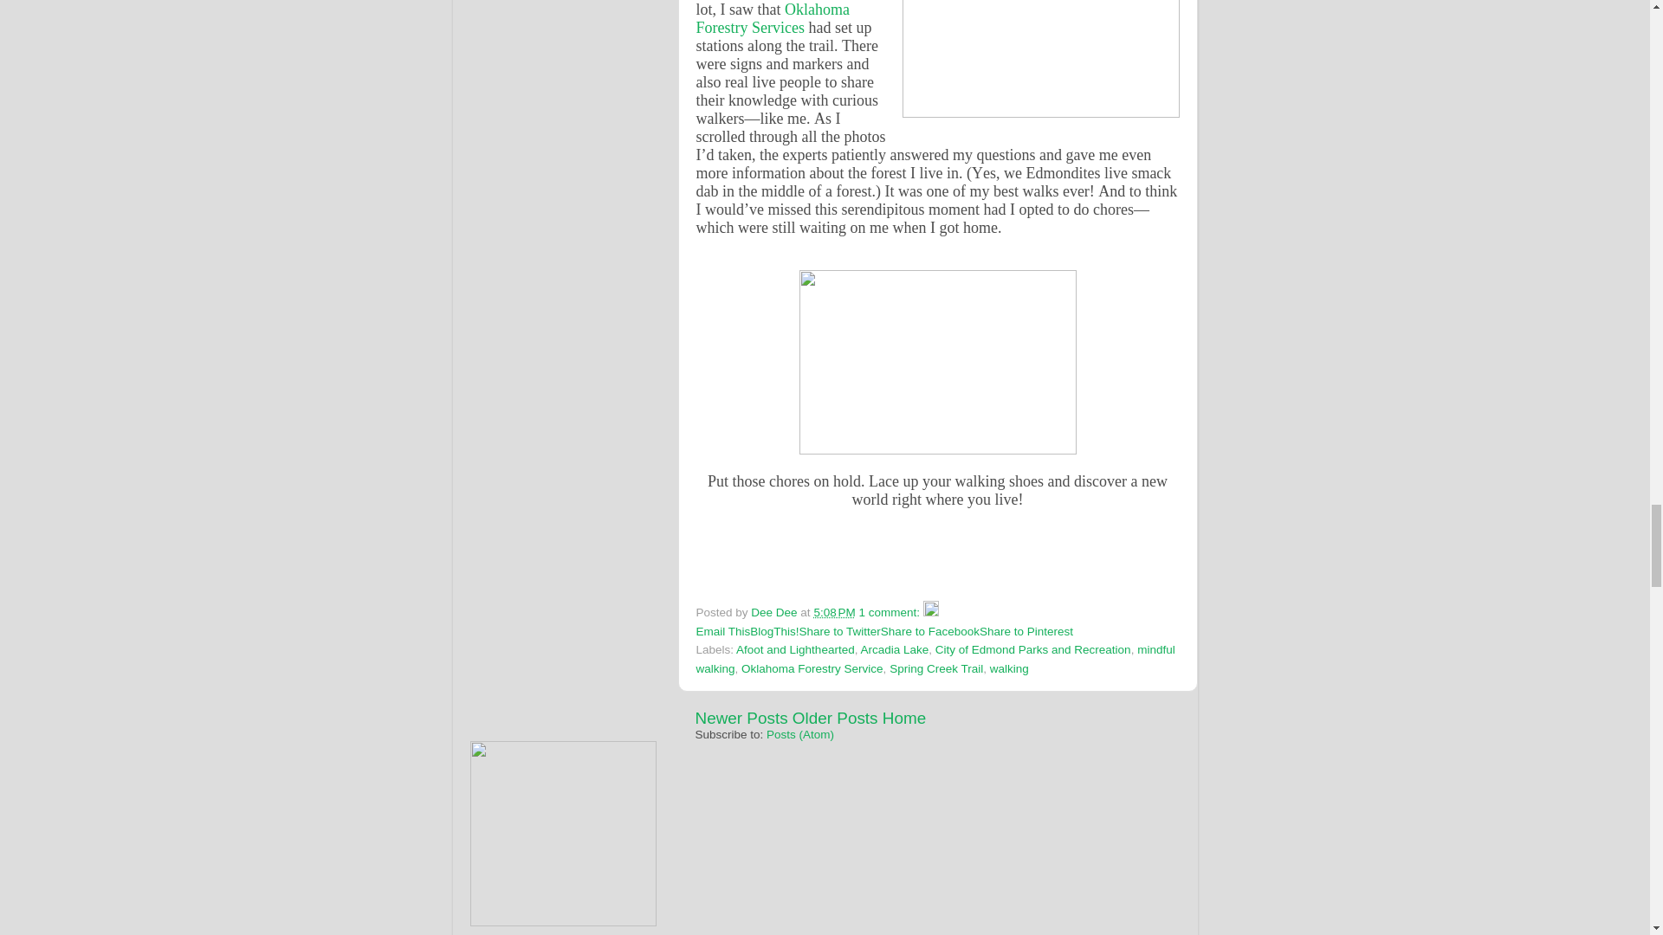  What do you see at coordinates (840, 631) in the screenshot?
I see `Share to Twitter` at bounding box center [840, 631].